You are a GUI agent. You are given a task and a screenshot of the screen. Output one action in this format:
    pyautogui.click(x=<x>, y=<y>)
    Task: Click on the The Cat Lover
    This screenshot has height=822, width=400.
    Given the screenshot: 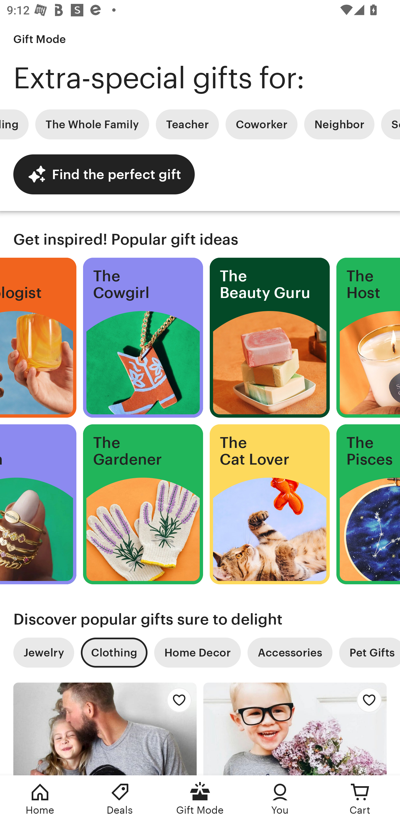 What is the action you would take?
    pyautogui.click(x=269, y=504)
    